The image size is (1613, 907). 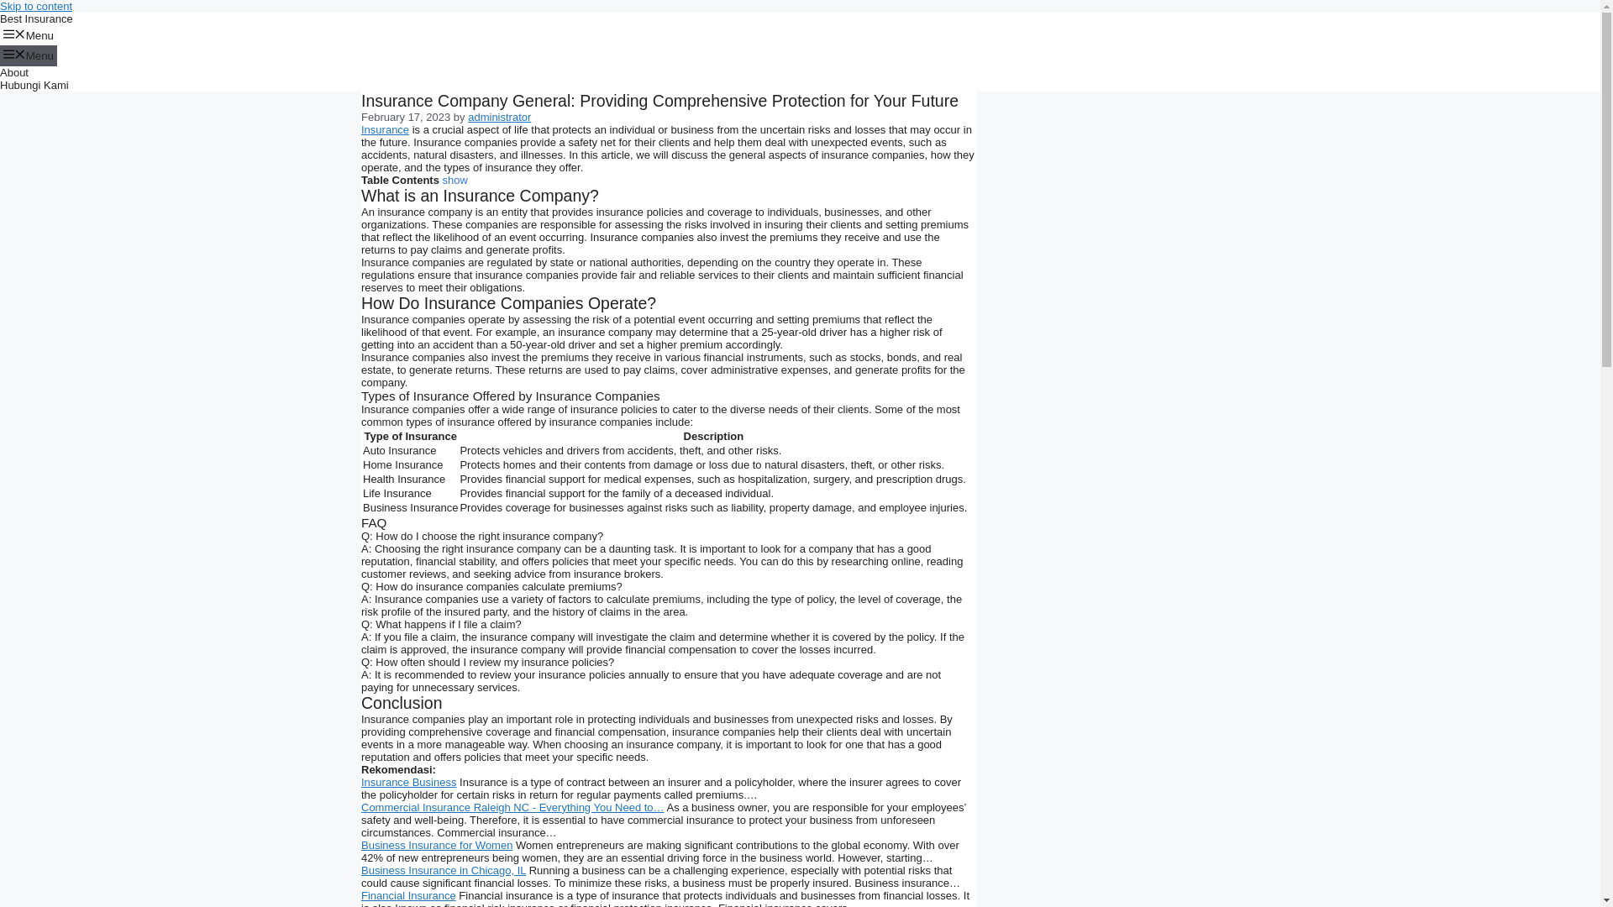 What do you see at coordinates (444, 870) in the screenshot?
I see `Business Insurance in Chicago, IL` at bounding box center [444, 870].